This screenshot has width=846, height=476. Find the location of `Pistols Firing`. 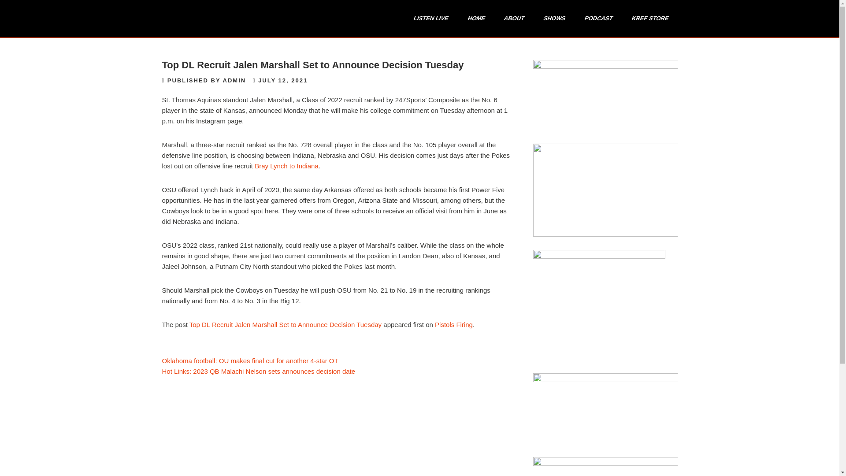

Pistols Firing is located at coordinates (454, 324).